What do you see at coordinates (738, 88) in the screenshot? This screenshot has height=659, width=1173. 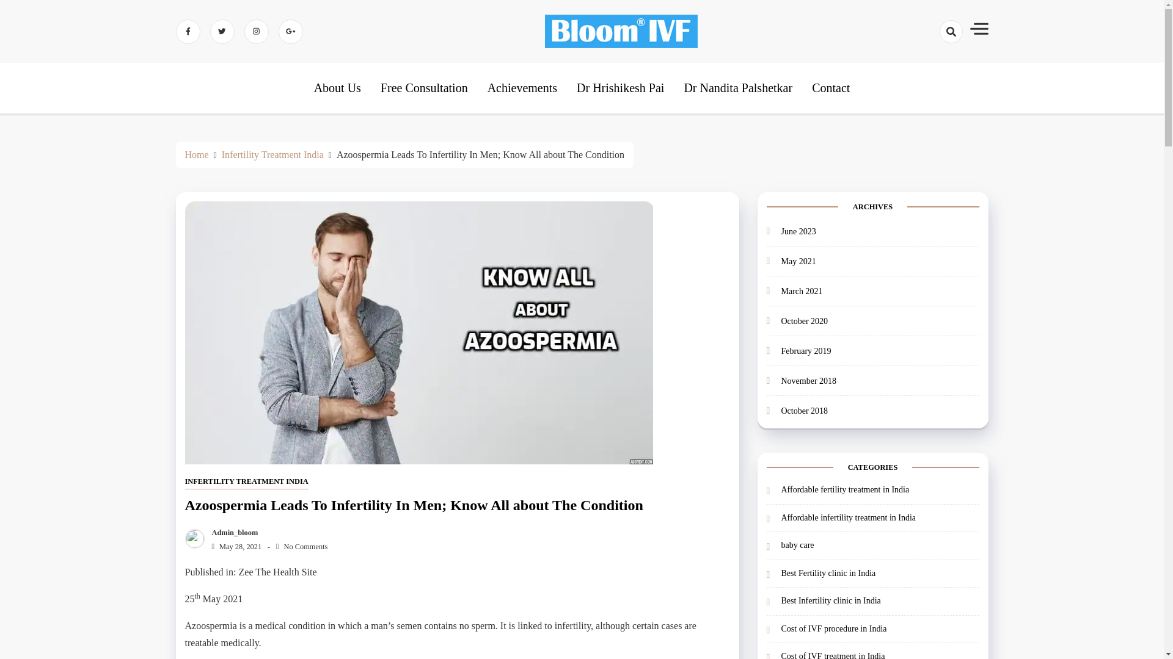 I see `Dr Nandita Palshetkar` at bounding box center [738, 88].